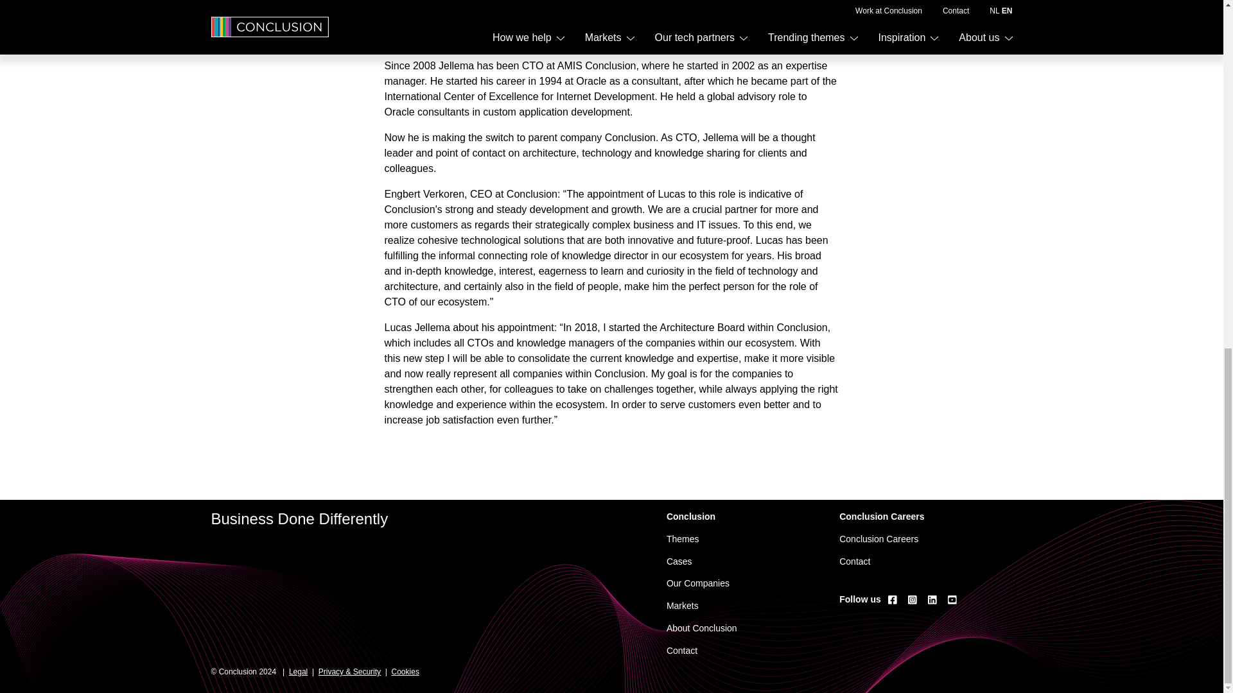  Describe the element at coordinates (298, 672) in the screenshot. I see `Legal` at that location.